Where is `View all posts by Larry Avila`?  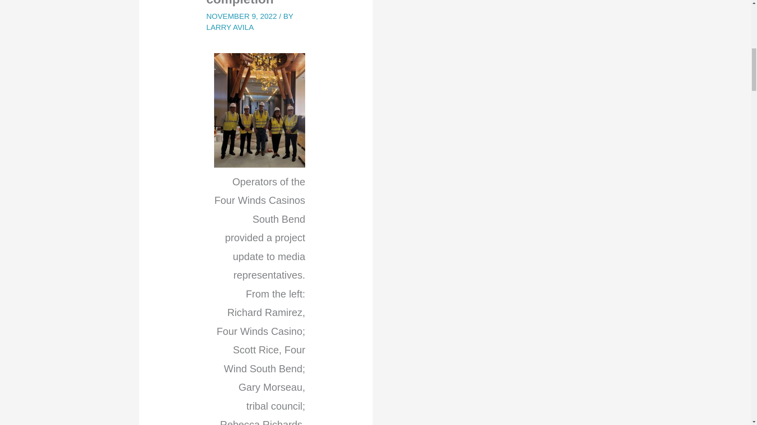 View all posts by Larry Avila is located at coordinates (229, 27).